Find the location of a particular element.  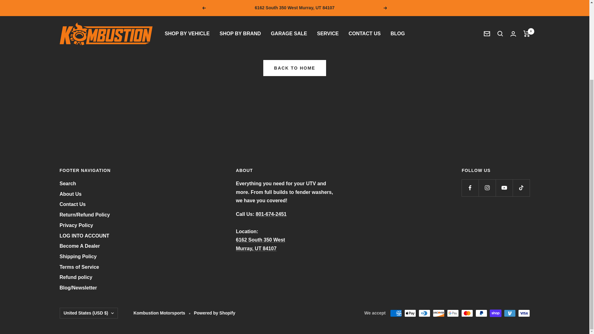

Privacy Policy is located at coordinates (76, 225).